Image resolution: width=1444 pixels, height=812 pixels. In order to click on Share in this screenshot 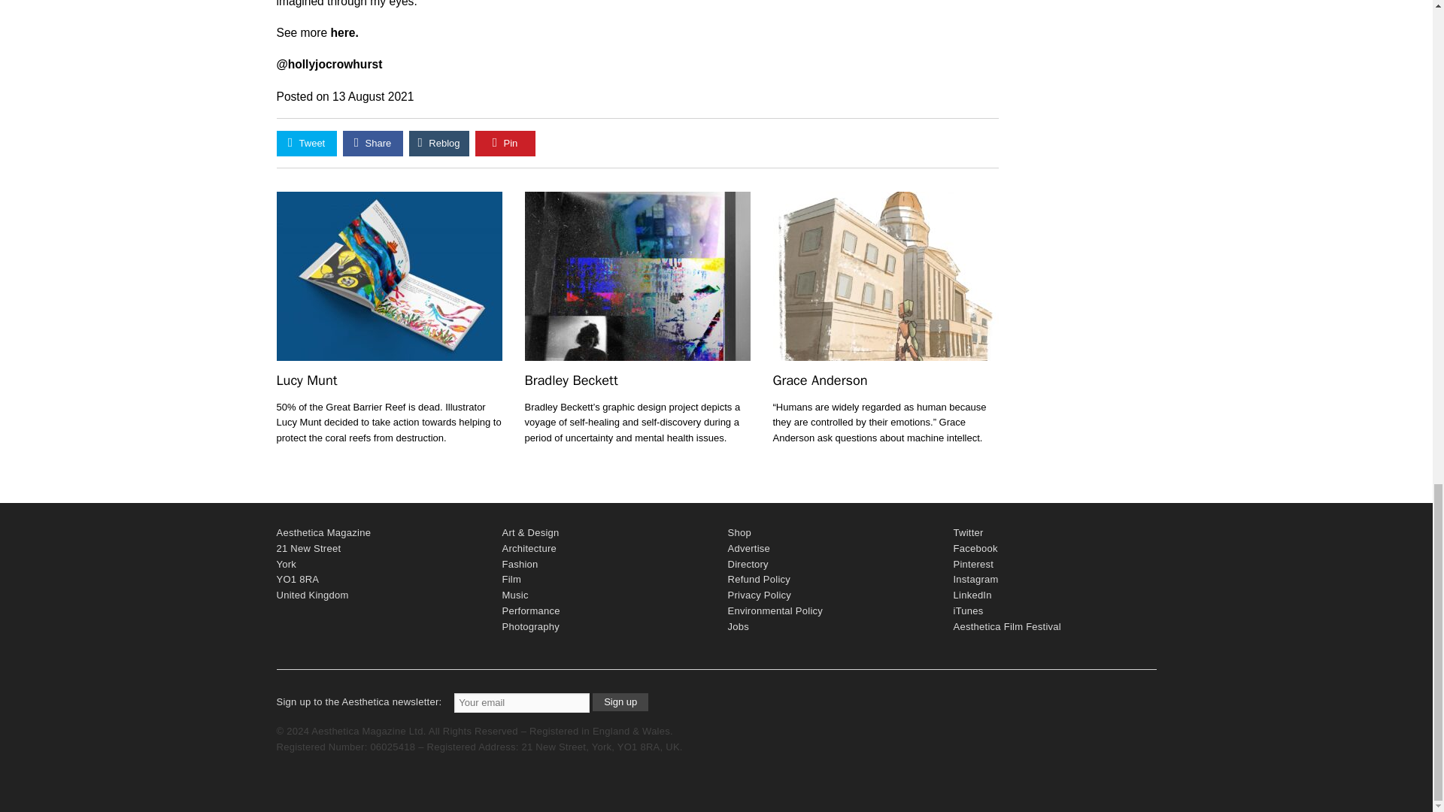, I will do `click(373, 143)`.